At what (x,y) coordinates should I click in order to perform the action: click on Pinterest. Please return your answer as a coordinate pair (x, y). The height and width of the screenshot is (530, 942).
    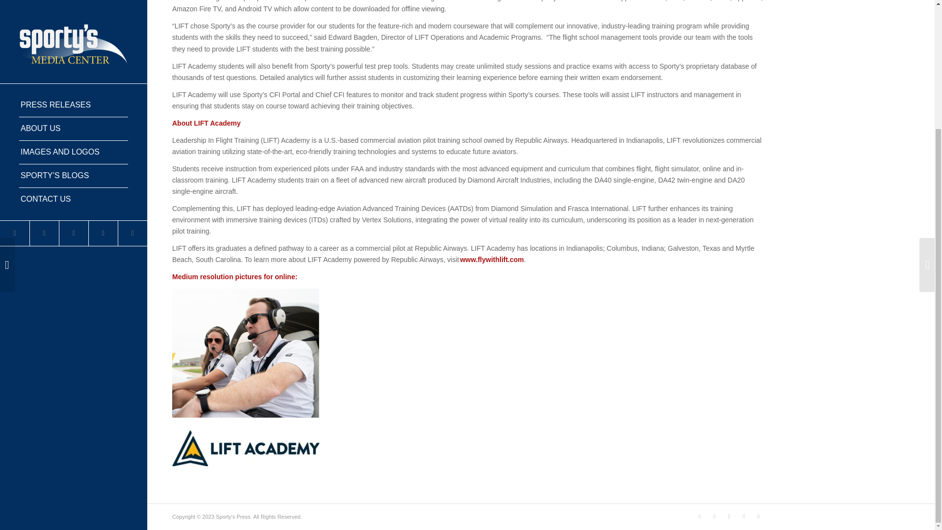
    Looking at the image, I should click on (744, 516).